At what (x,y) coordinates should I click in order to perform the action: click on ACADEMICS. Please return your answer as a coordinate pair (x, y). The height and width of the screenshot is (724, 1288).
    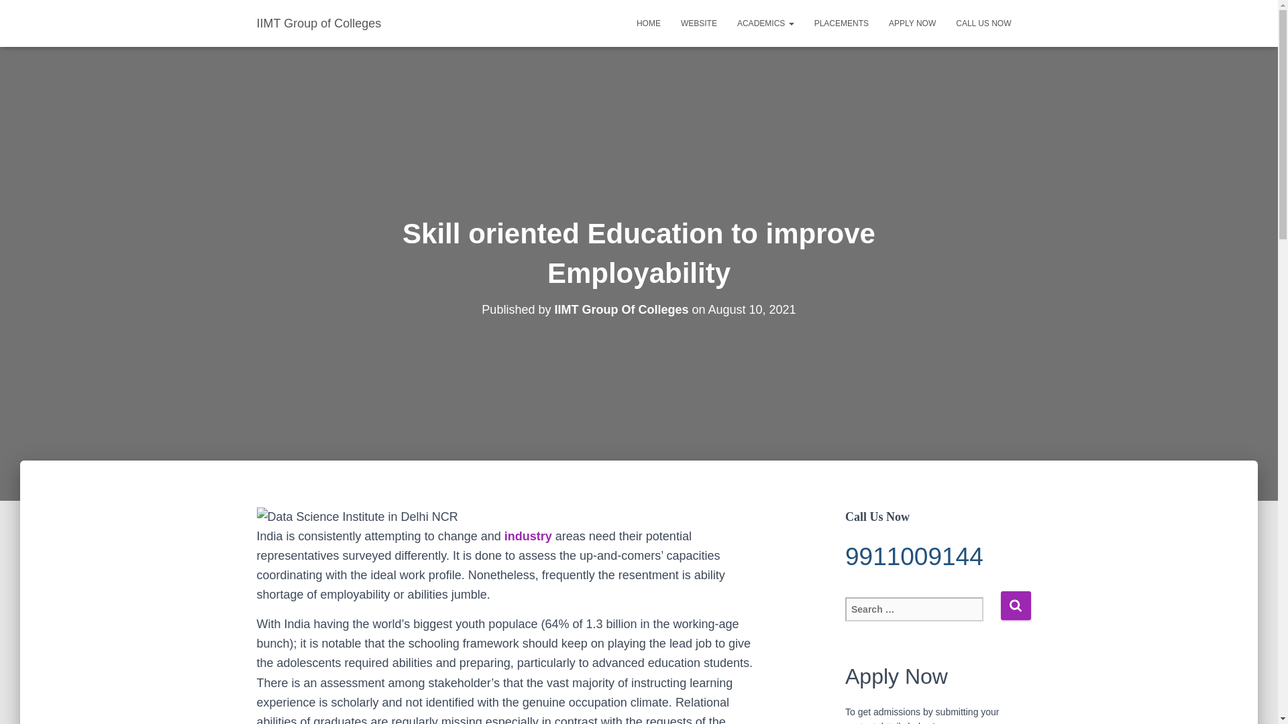
    Looking at the image, I should click on (765, 23).